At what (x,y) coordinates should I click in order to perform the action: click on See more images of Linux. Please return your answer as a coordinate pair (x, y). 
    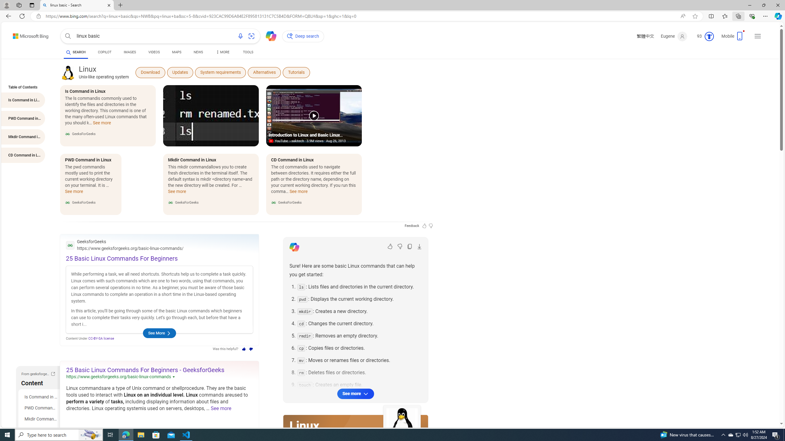
    Looking at the image, I should click on (402, 424).